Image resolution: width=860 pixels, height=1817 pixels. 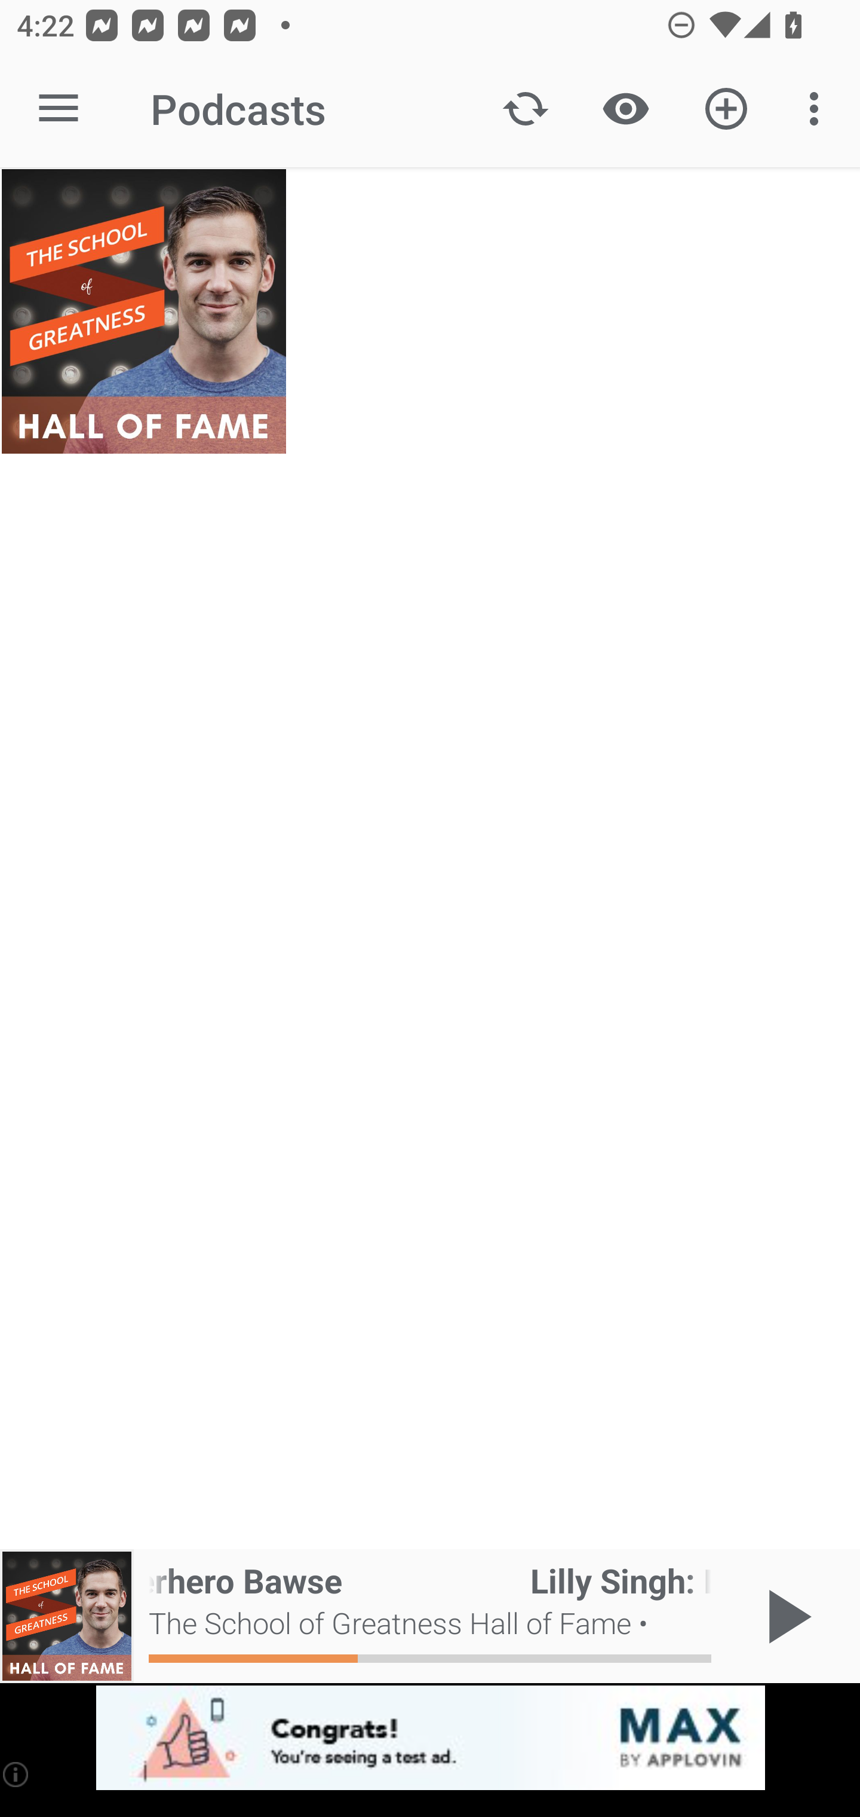 I want to click on The School of Greatness Hall of Fame, so click(x=143, y=311).